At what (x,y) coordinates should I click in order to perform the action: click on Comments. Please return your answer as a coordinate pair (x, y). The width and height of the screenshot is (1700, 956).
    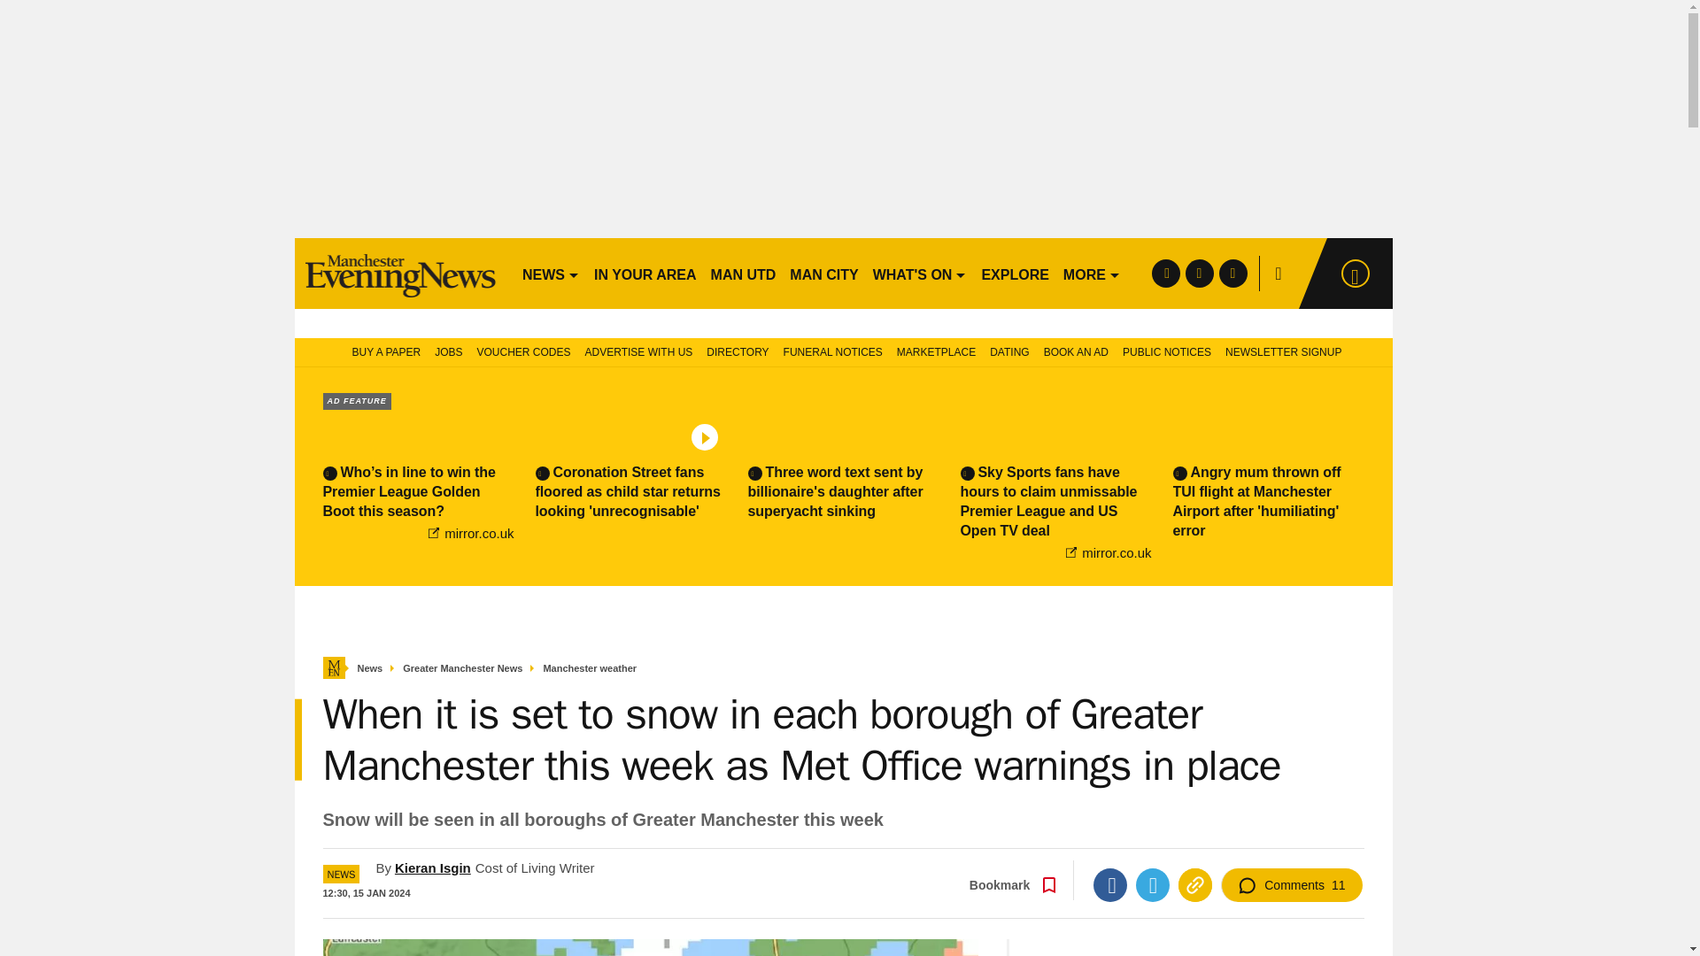
    Looking at the image, I should click on (1291, 885).